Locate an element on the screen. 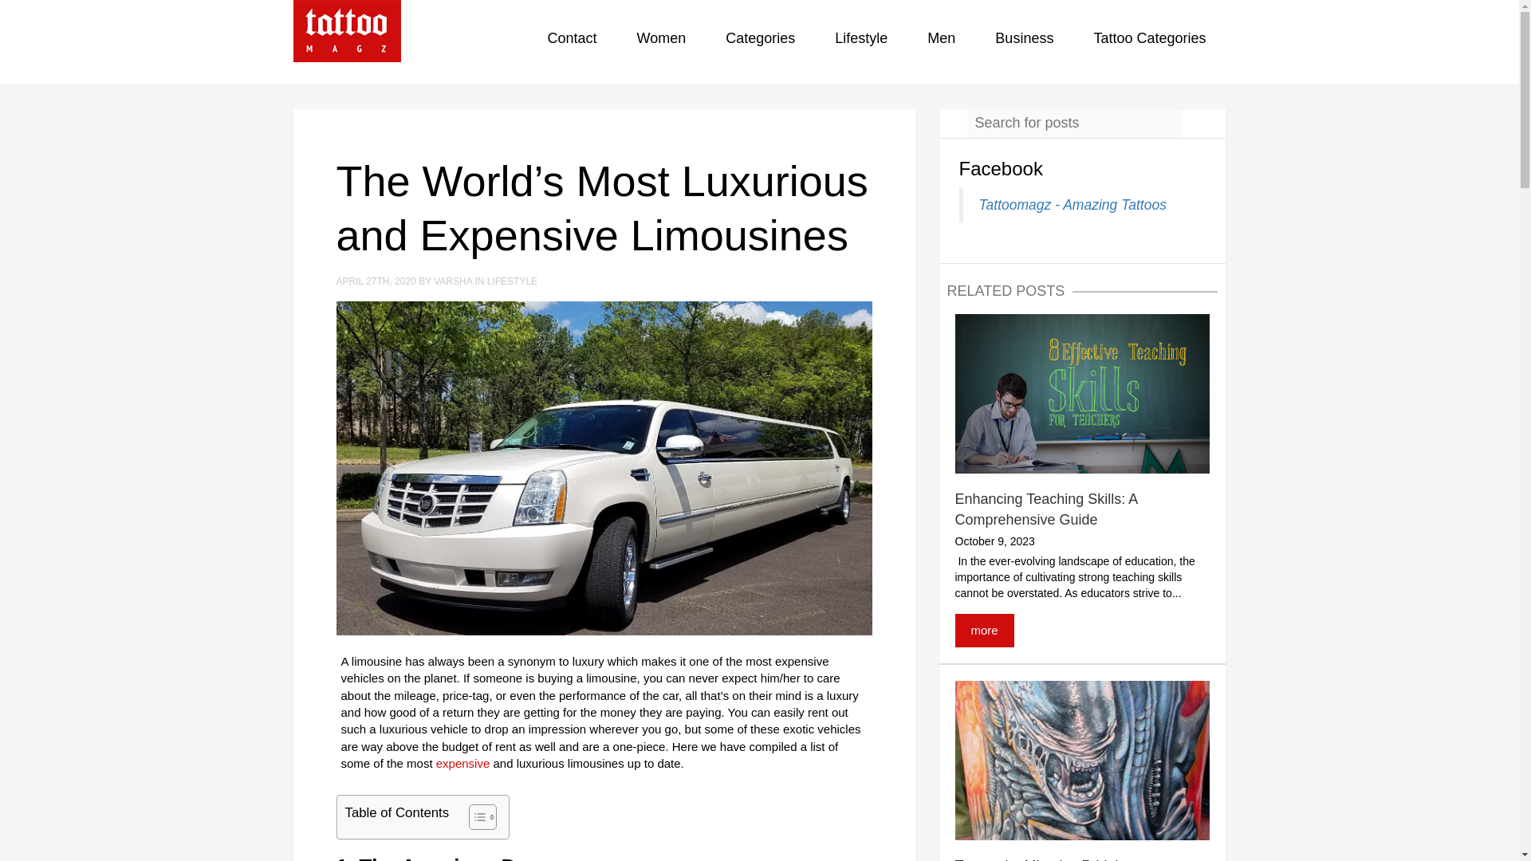 This screenshot has width=1531, height=861. Women is located at coordinates (661, 41).